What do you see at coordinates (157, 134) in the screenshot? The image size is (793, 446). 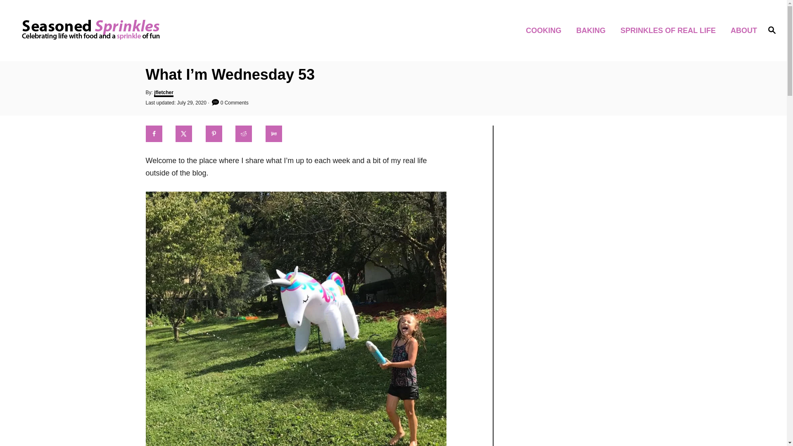 I see `Share on Facebook` at bounding box center [157, 134].